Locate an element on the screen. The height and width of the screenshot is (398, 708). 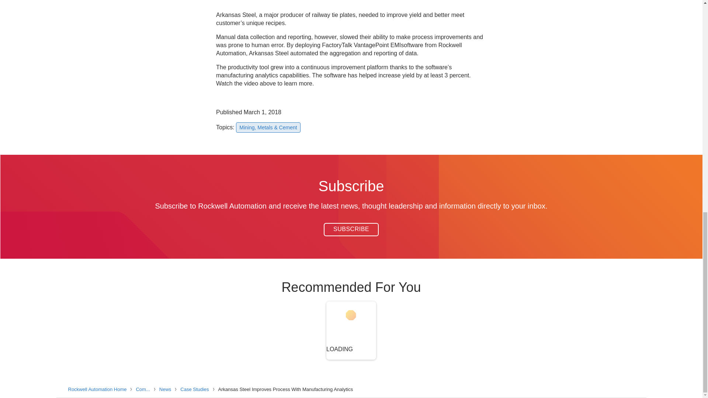
Rockwell Automation Home is located at coordinates (98, 389).